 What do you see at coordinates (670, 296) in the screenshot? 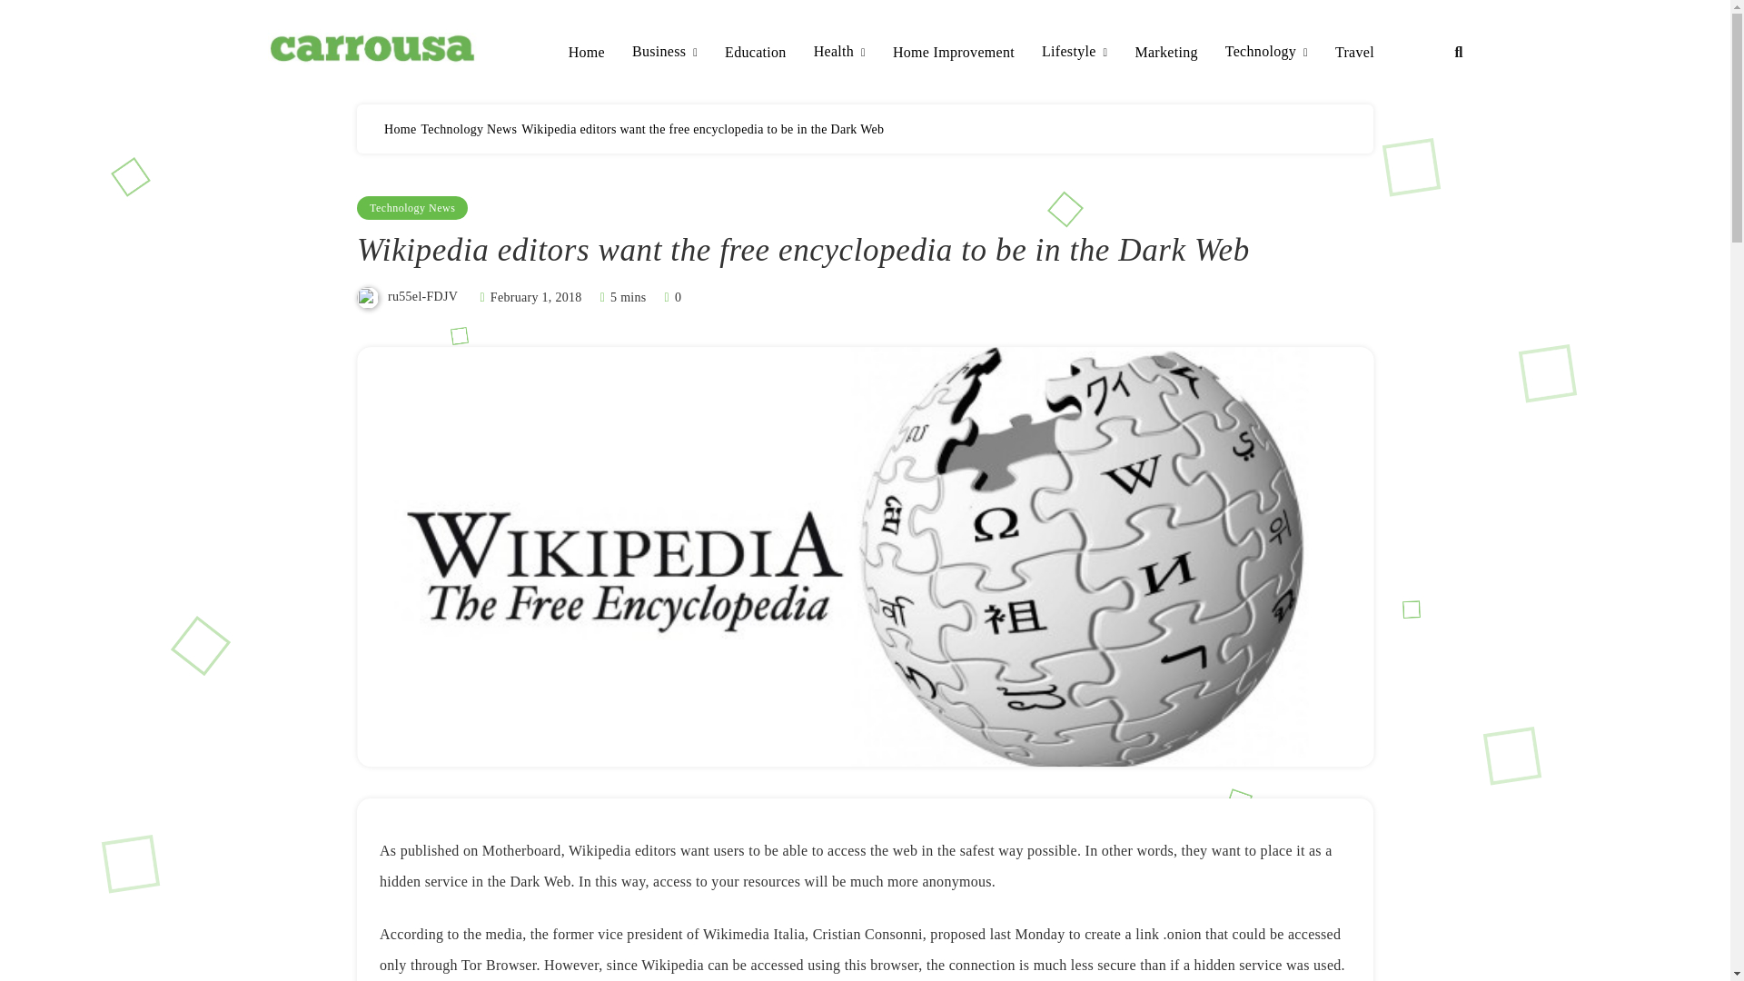
I see `0` at bounding box center [670, 296].